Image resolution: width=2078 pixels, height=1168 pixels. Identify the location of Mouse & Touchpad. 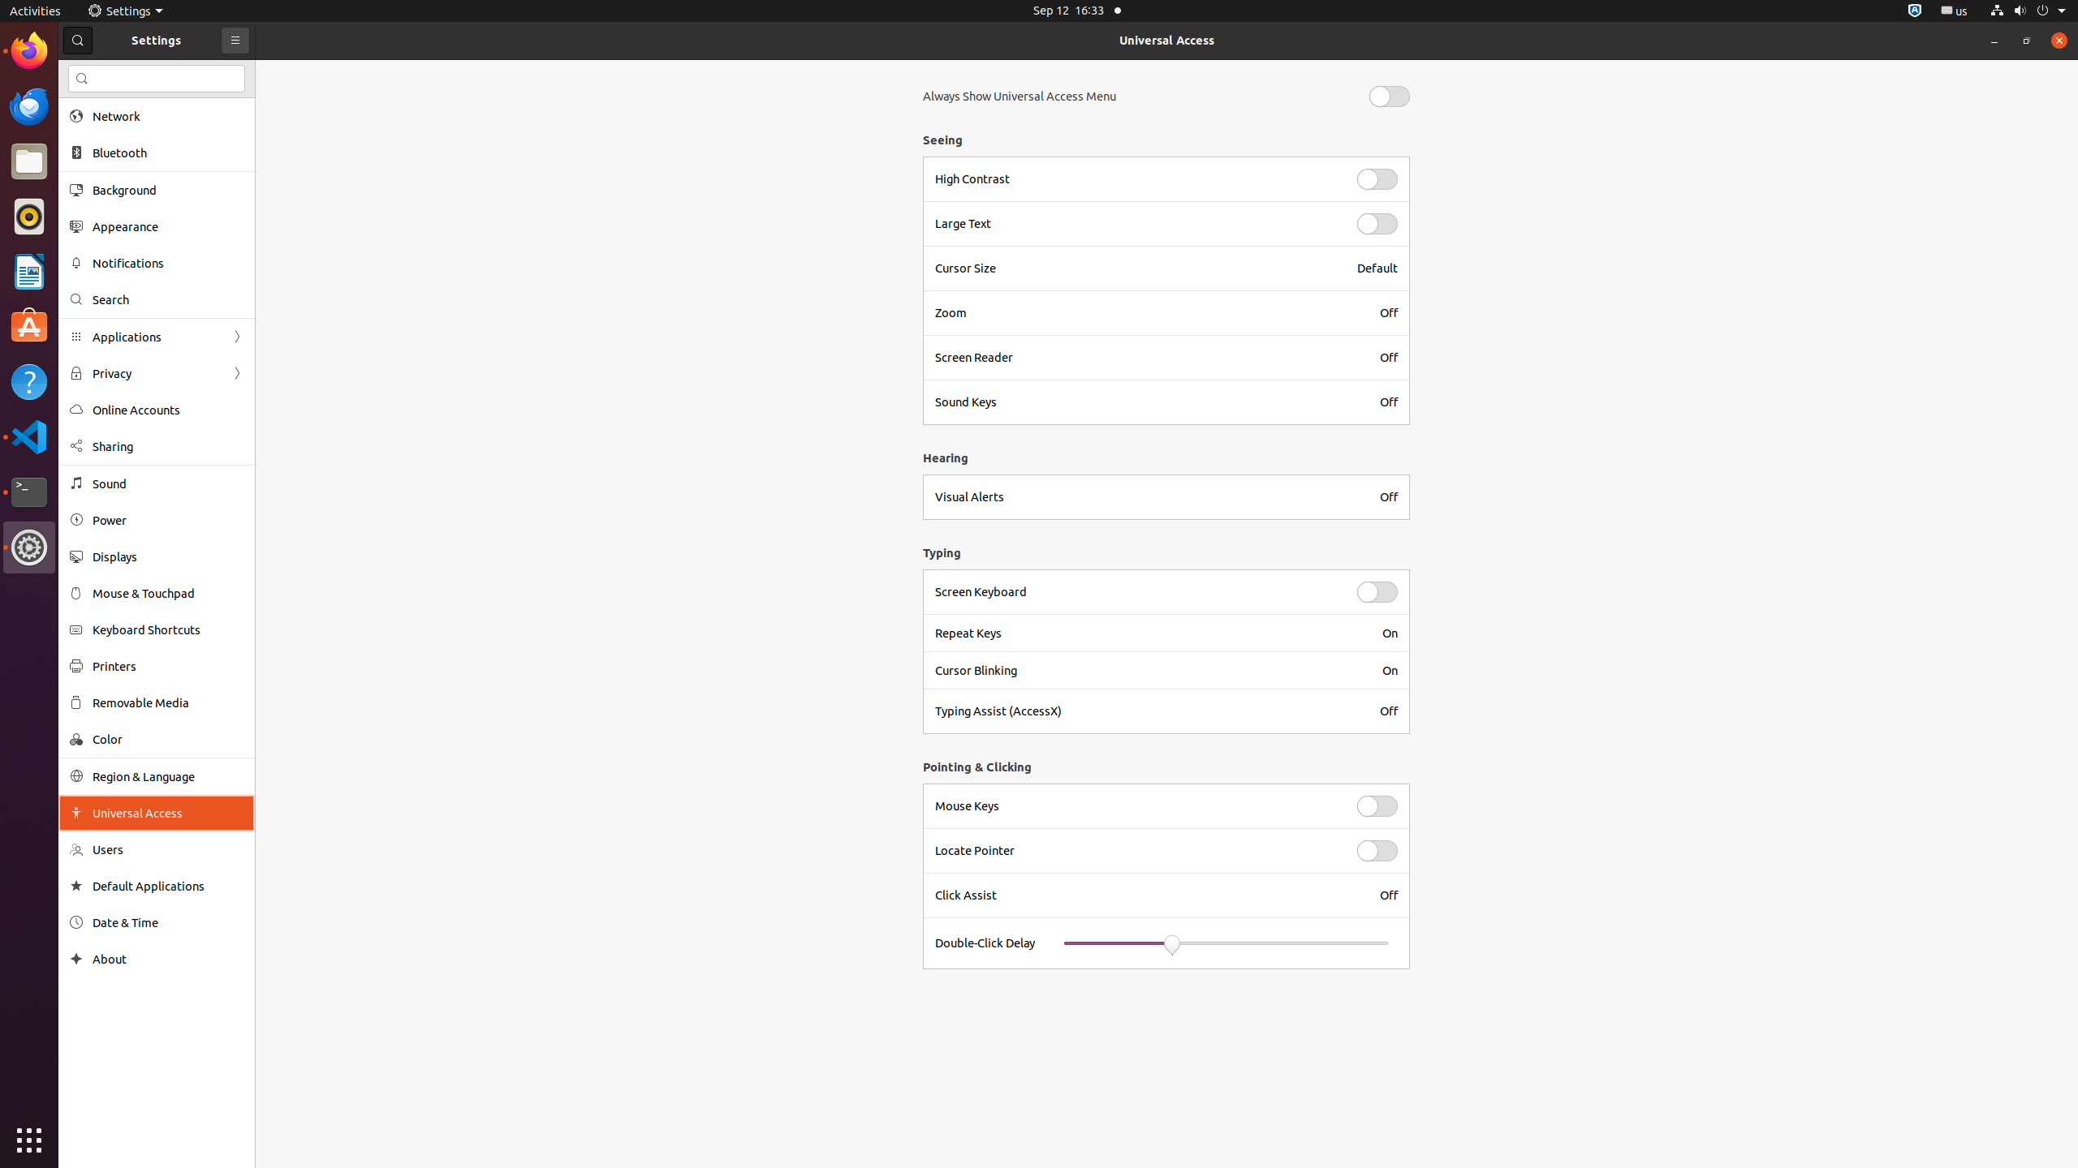
(168, 593).